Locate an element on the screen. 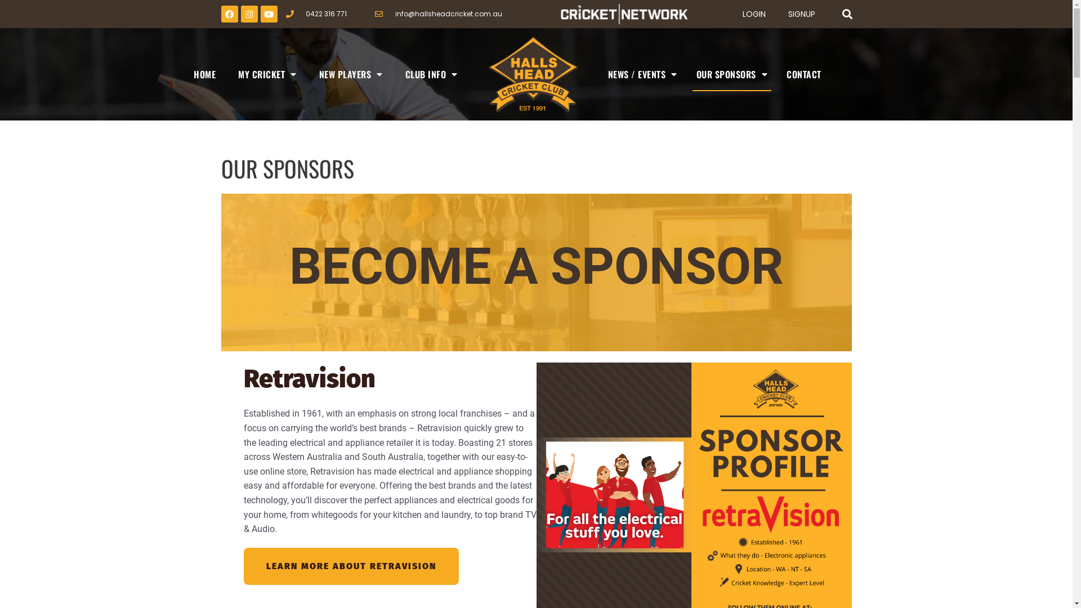  LOGIN is located at coordinates (754, 14).